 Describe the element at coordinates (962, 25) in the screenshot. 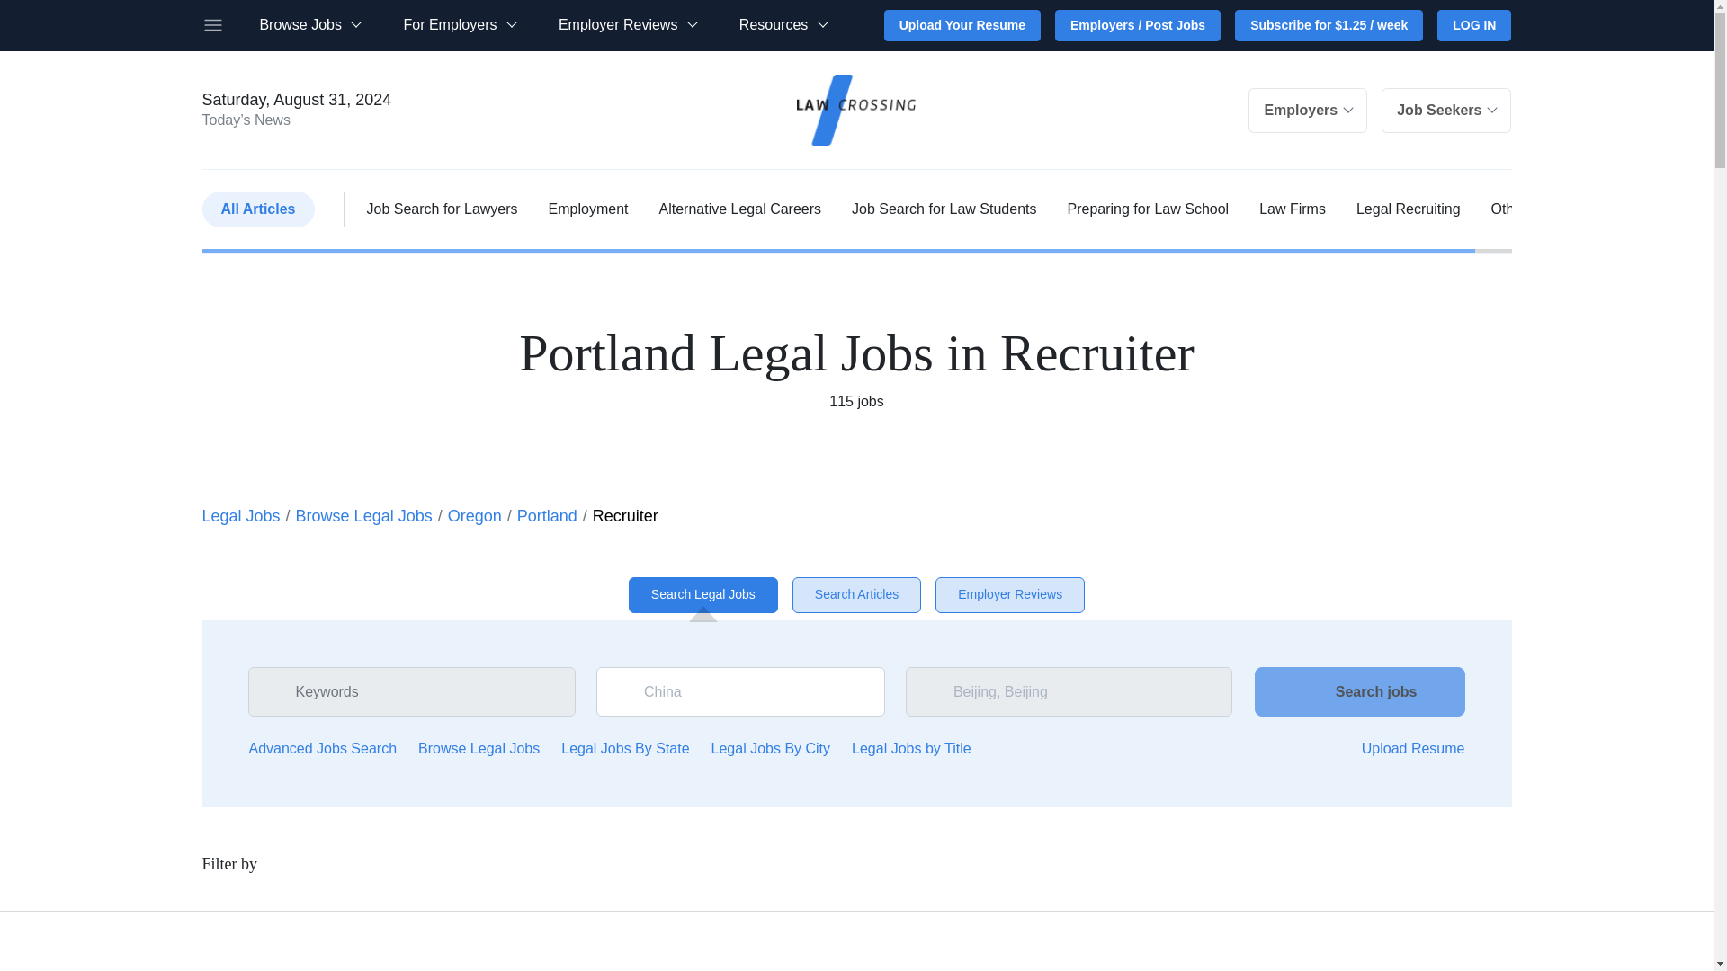

I see `Upload Your Resume` at that location.